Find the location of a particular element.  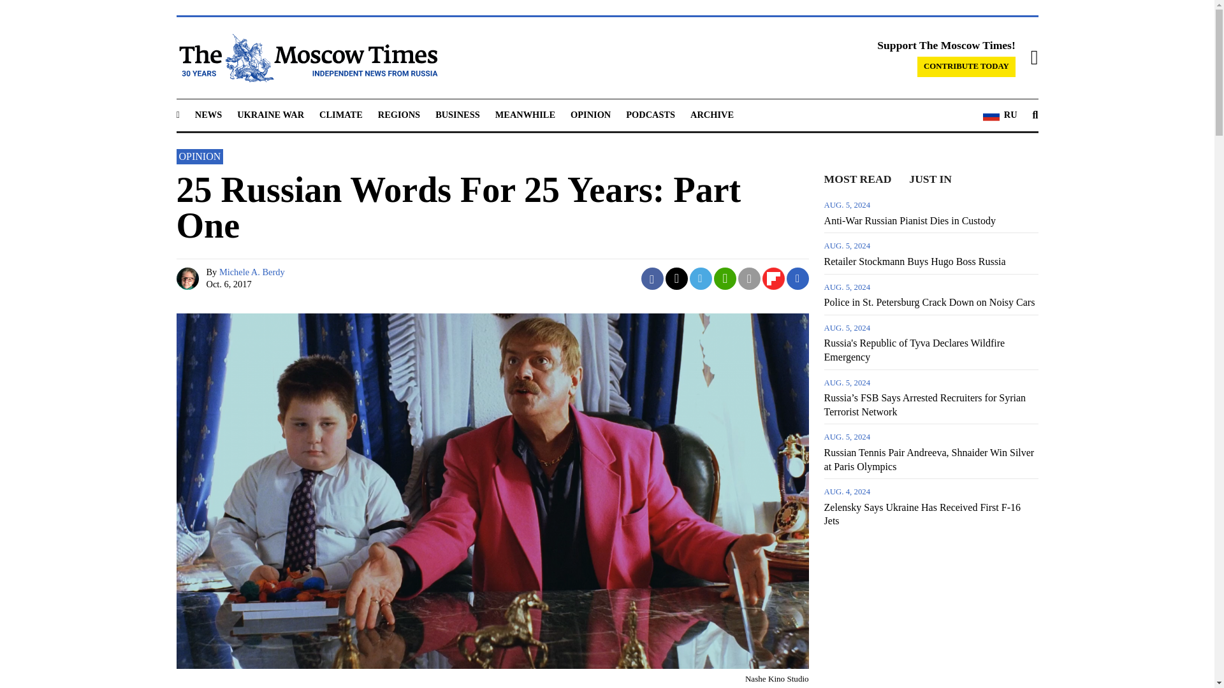

RU is located at coordinates (1000, 115).